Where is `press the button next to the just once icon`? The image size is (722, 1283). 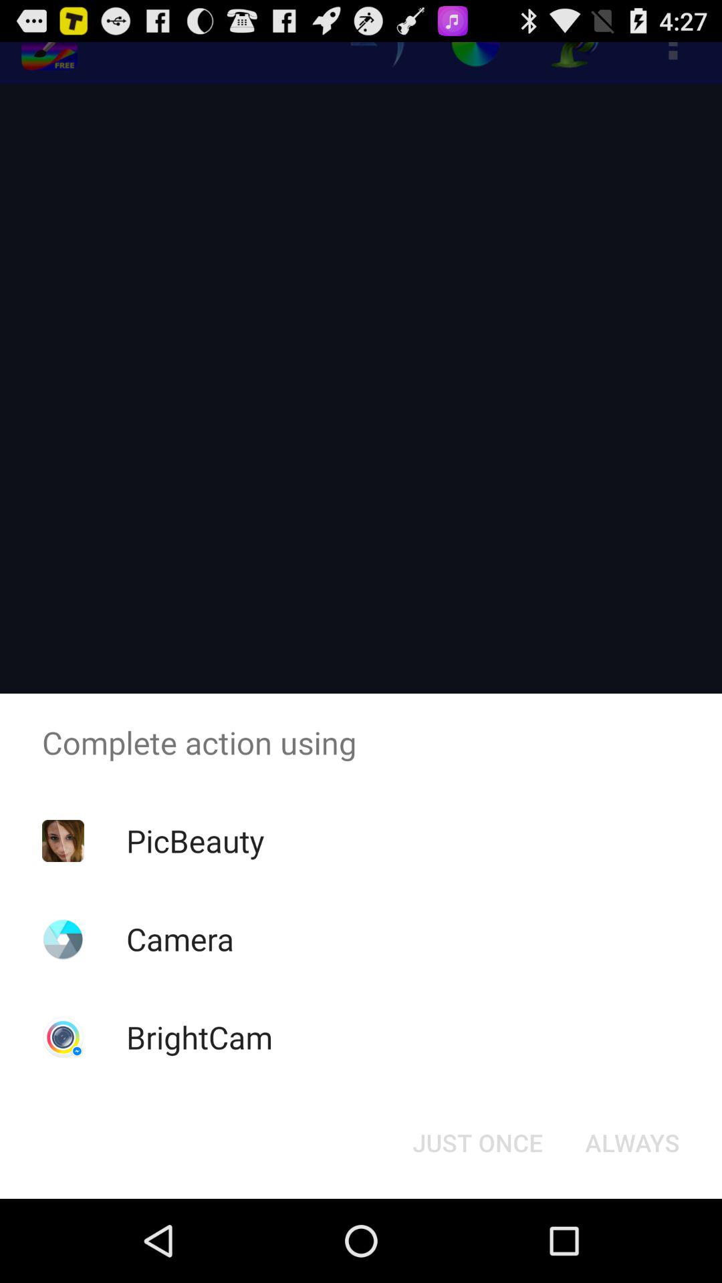 press the button next to the just once icon is located at coordinates (632, 1143).